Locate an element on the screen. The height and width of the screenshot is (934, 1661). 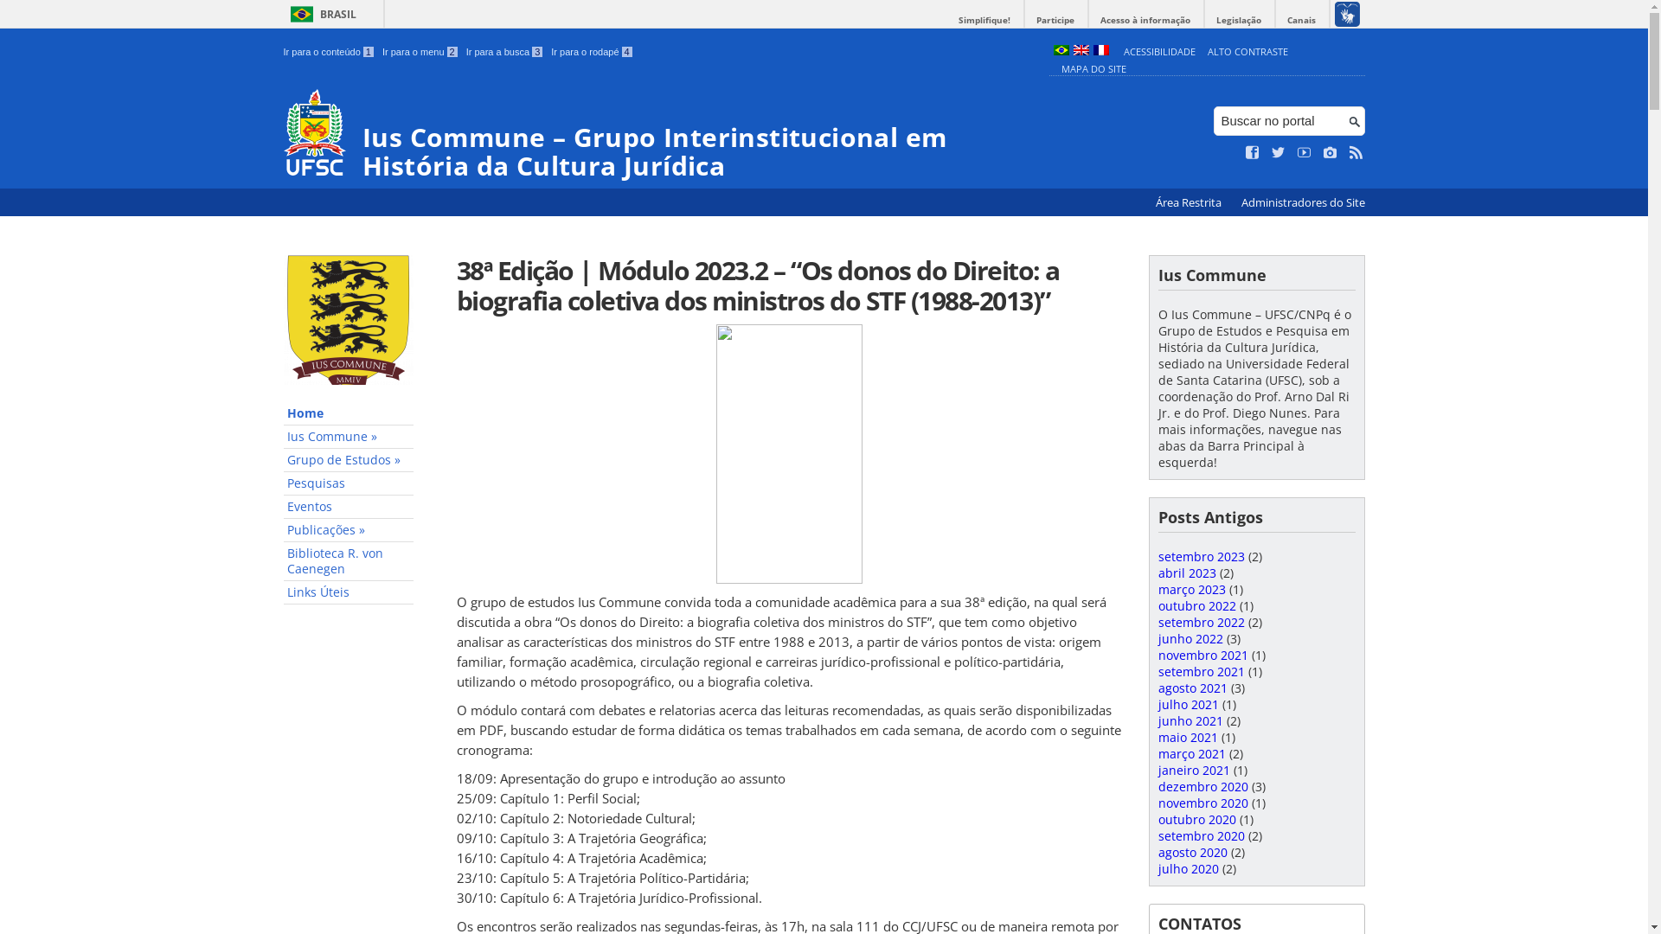
Curta no Facebook is located at coordinates (1253, 153).